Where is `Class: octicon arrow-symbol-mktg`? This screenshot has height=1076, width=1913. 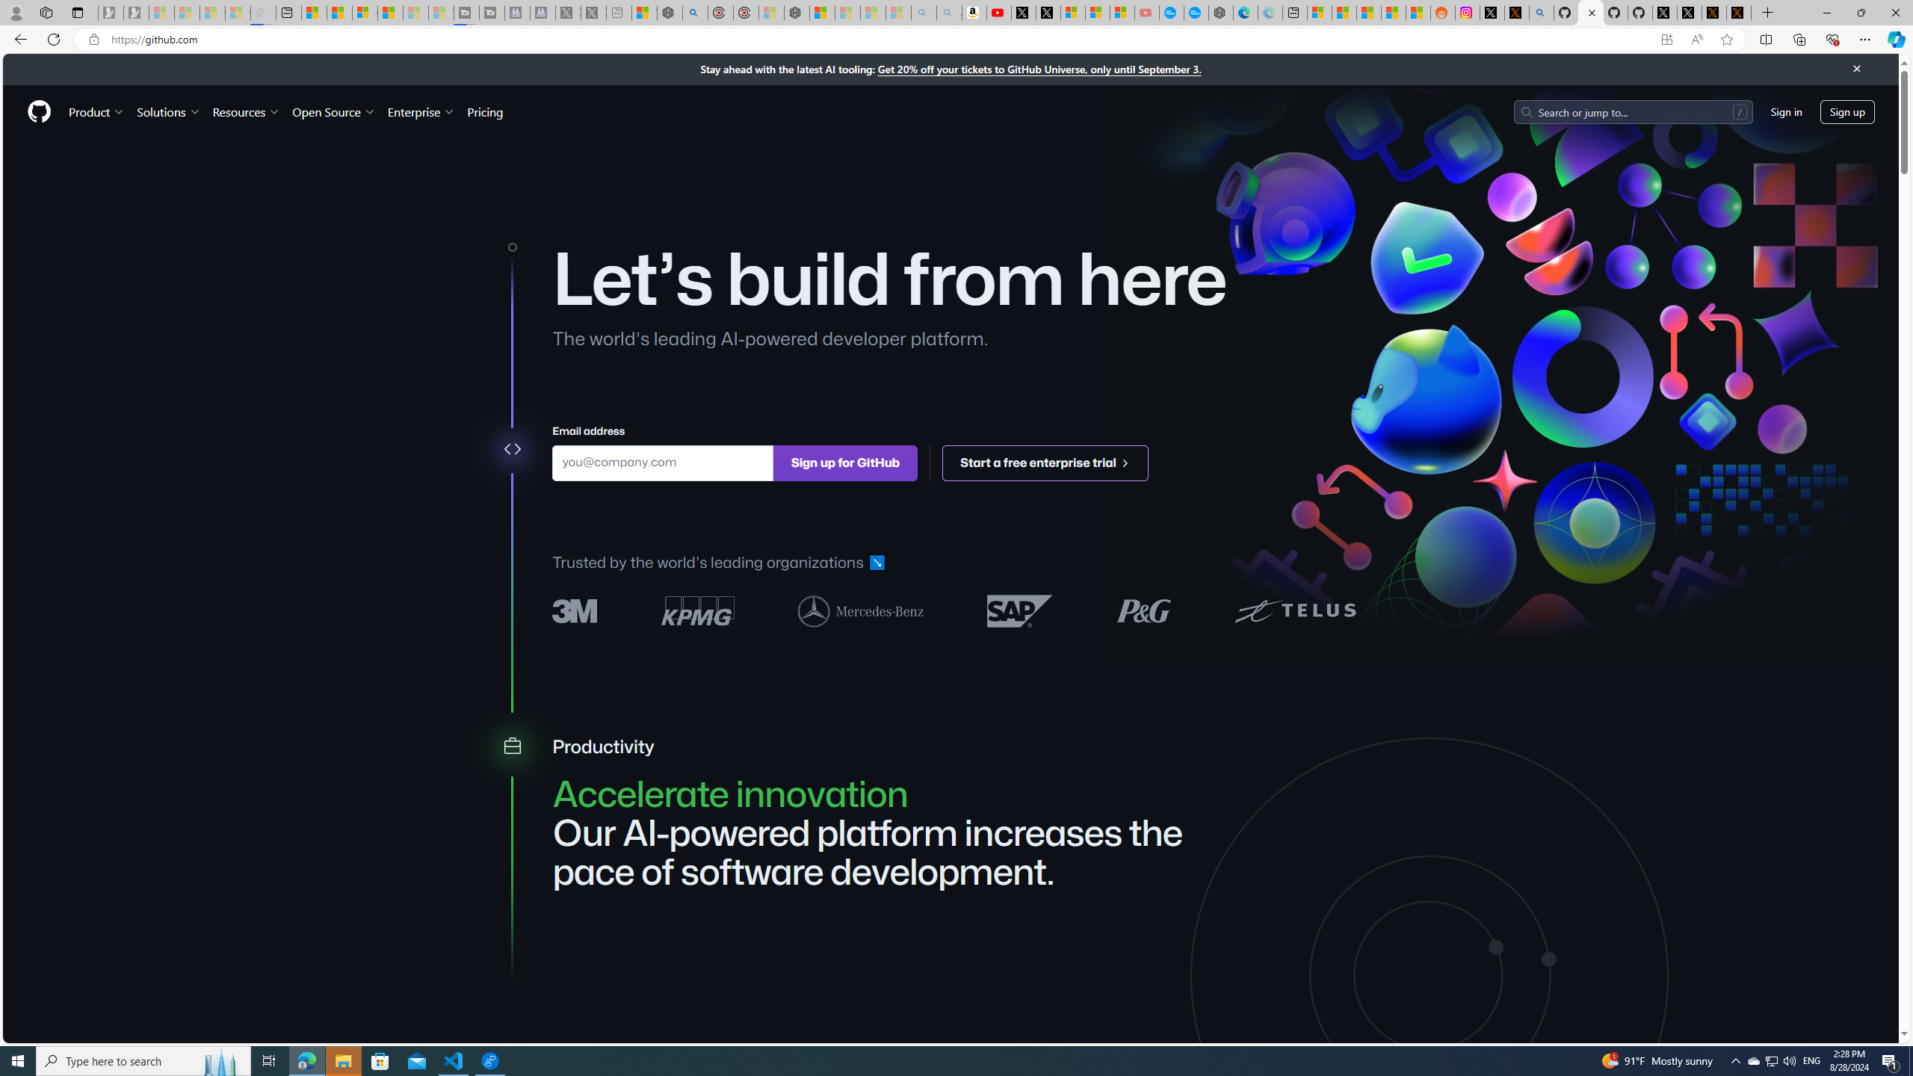 Class: octicon arrow-symbol-mktg is located at coordinates (1124, 462).